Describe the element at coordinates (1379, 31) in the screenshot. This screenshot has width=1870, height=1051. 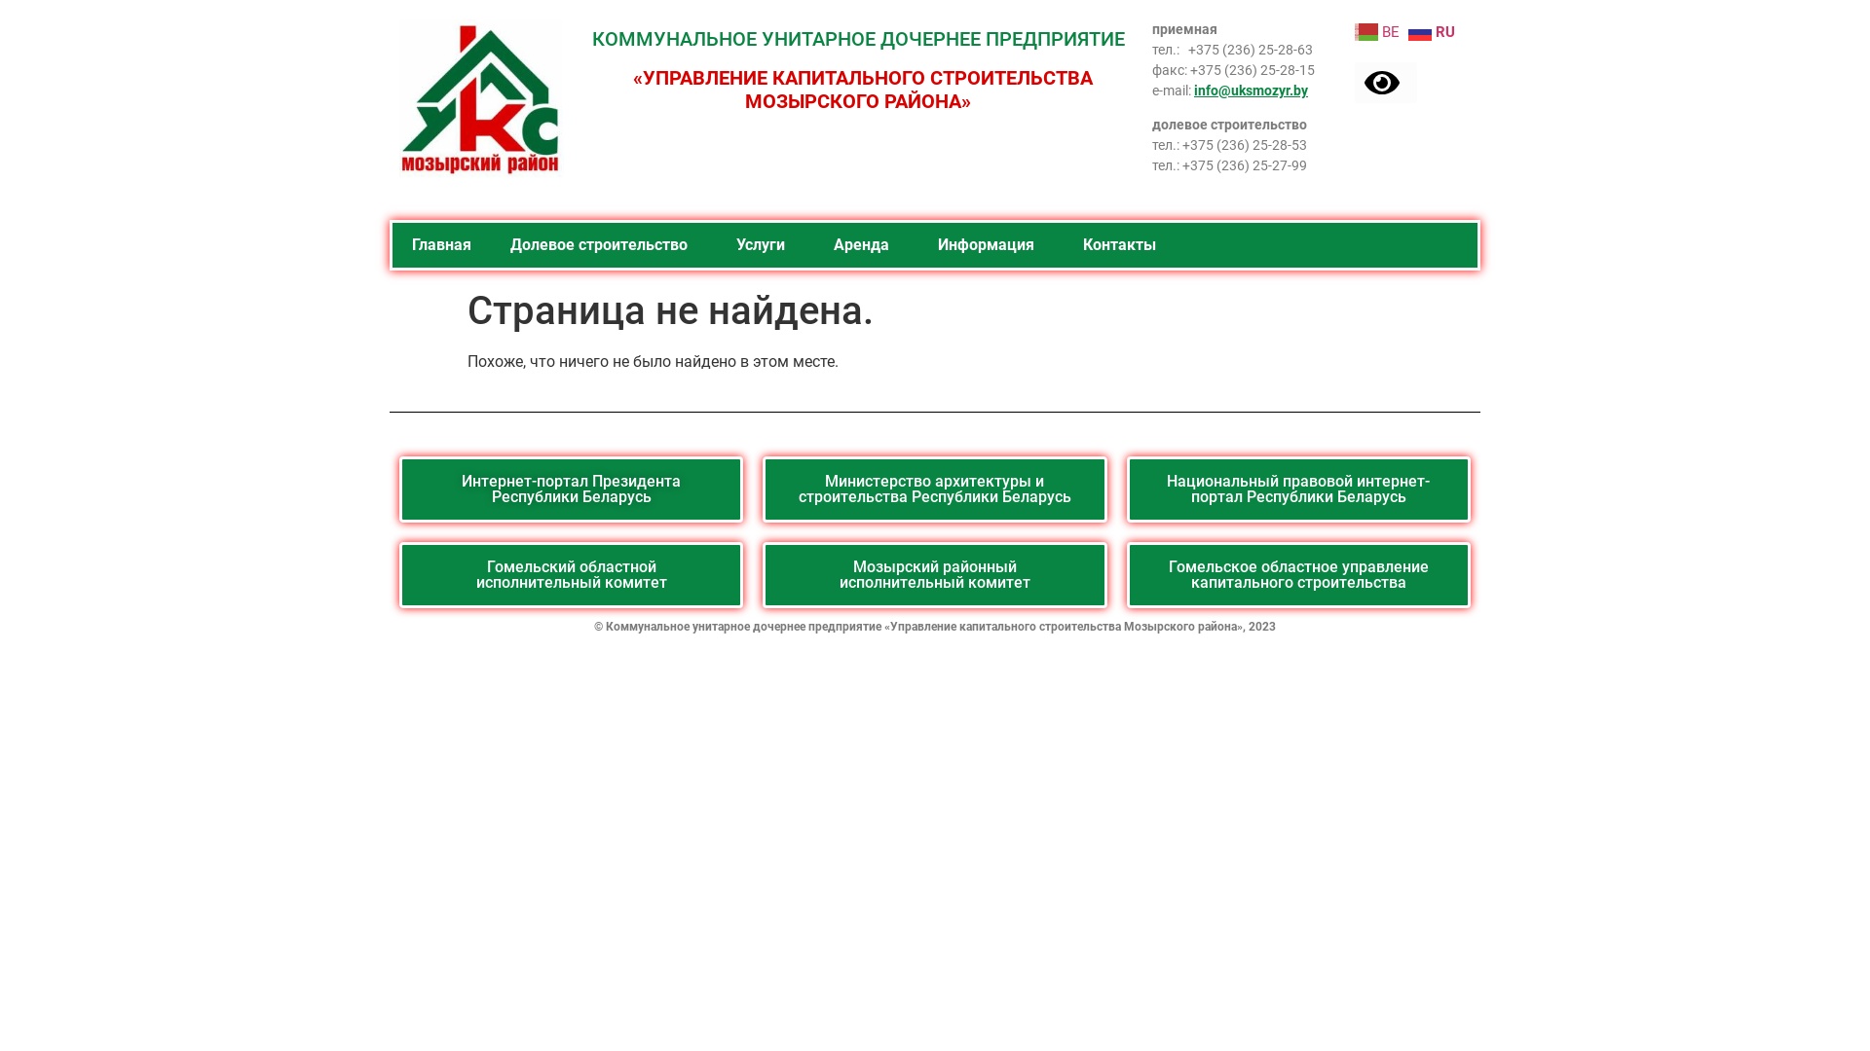
I see `BE` at that location.